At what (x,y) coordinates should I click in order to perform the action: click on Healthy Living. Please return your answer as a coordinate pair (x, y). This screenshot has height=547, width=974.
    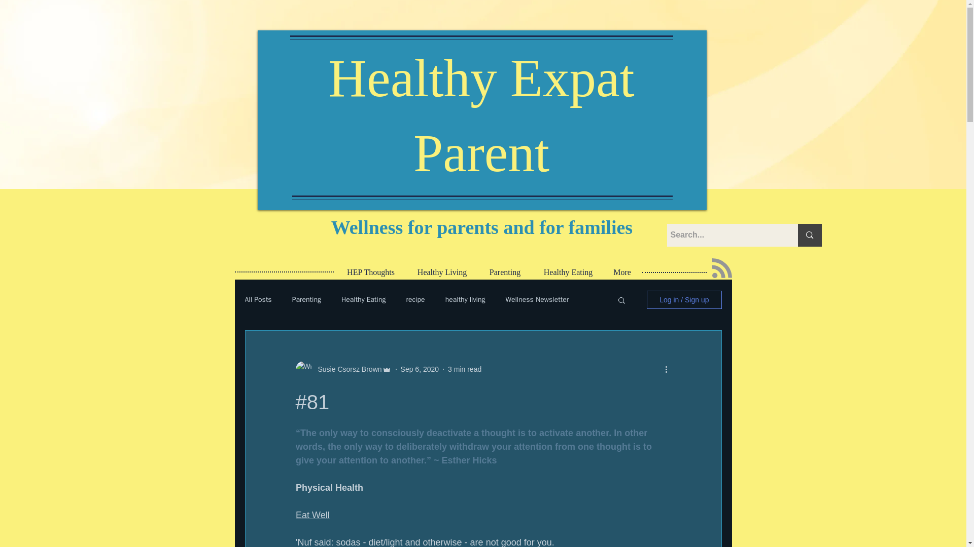
    Looking at the image, I should click on (442, 272).